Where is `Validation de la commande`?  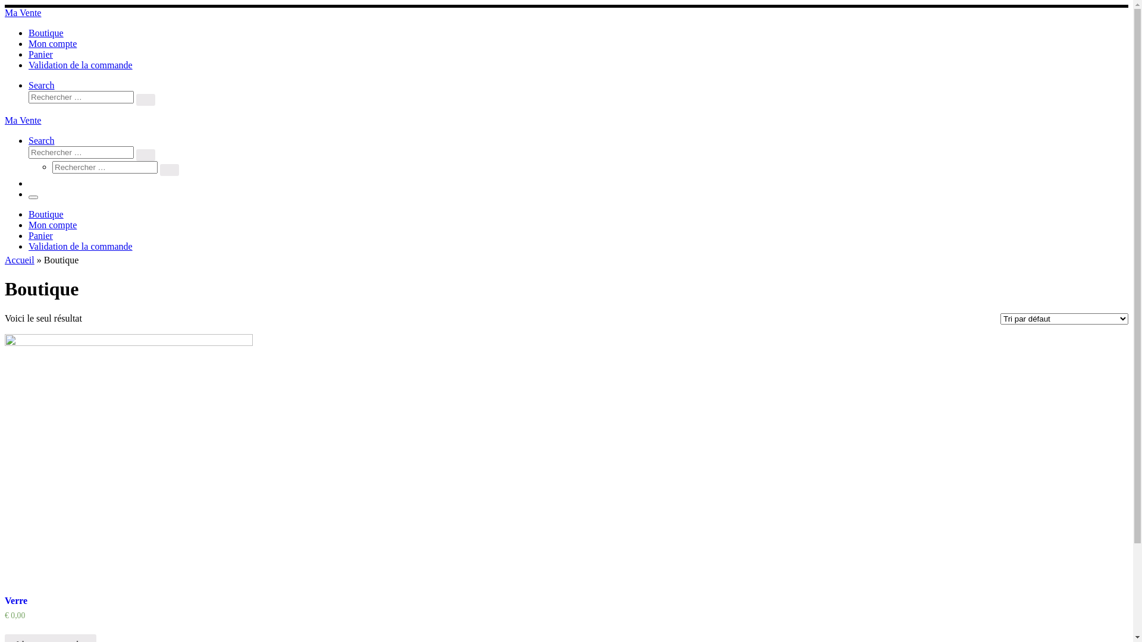
Validation de la commande is located at coordinates (81, 246).